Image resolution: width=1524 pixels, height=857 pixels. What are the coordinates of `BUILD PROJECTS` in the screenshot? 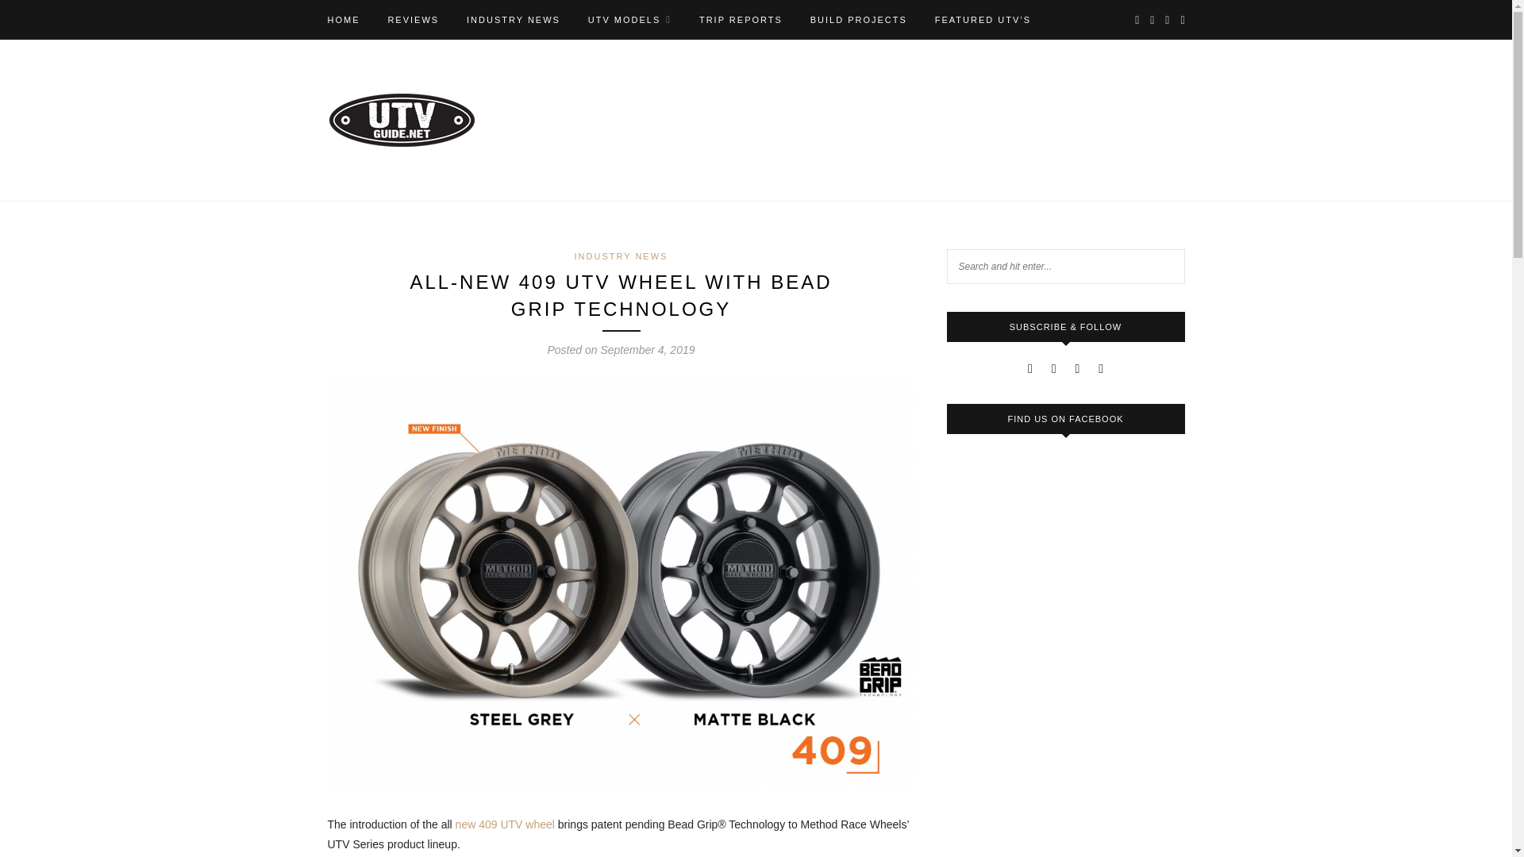 It's located at (859, 19).